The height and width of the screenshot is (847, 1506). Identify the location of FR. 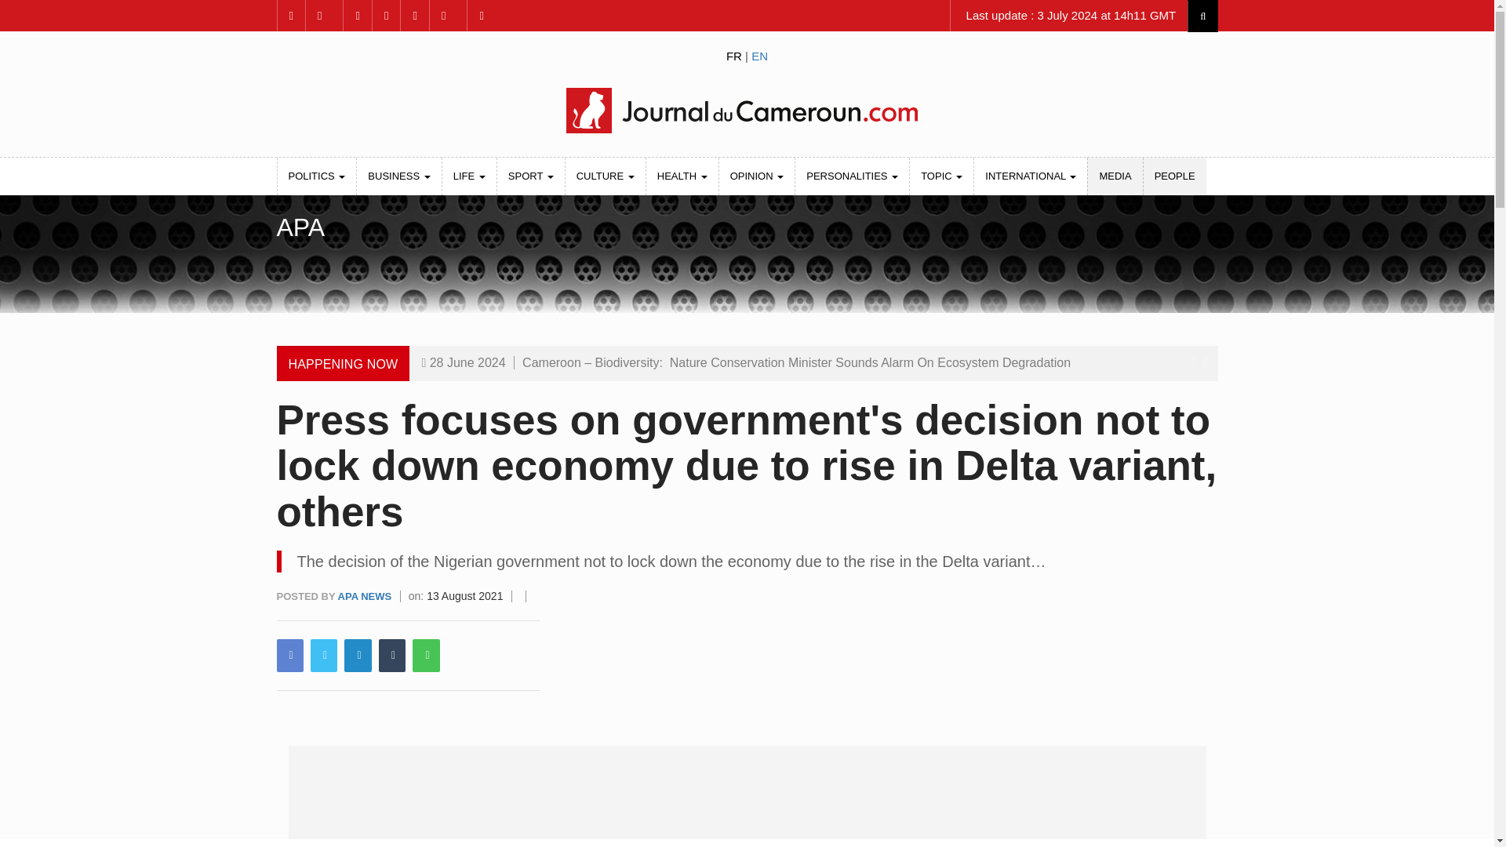
(734, 55).